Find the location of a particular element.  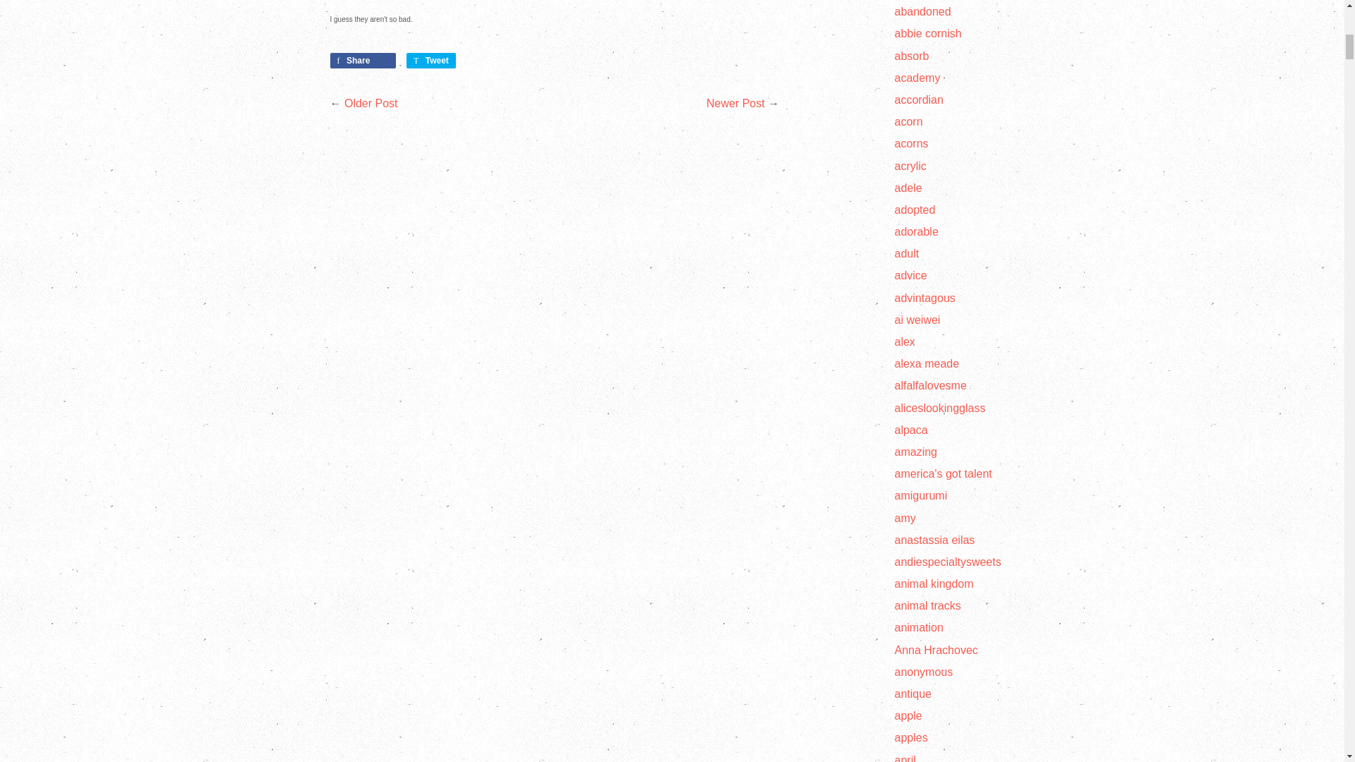

Newer Post is located at coordinates (735, 103).